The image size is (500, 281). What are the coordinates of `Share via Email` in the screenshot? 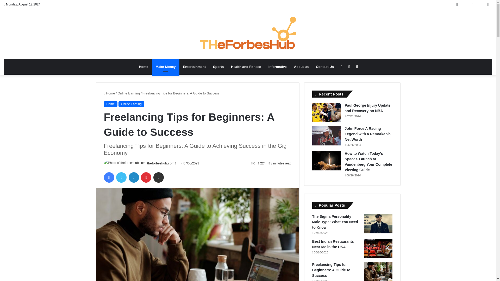 It's located at (159, 177).